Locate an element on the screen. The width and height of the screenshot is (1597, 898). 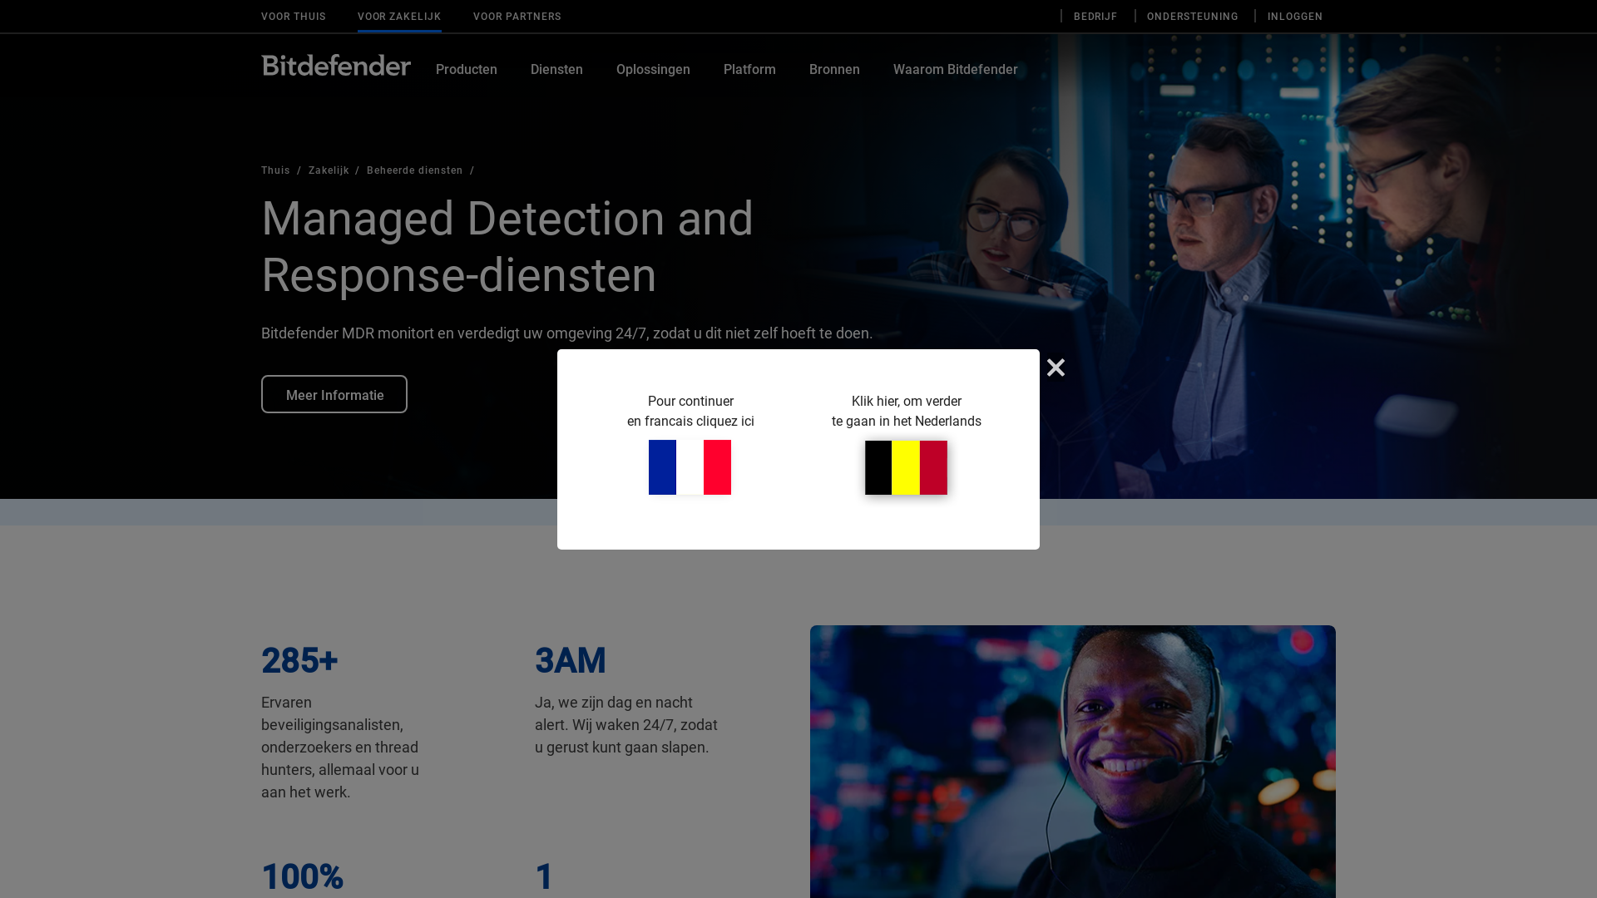
BEDRIJF is located at coordinates (1096, 20).